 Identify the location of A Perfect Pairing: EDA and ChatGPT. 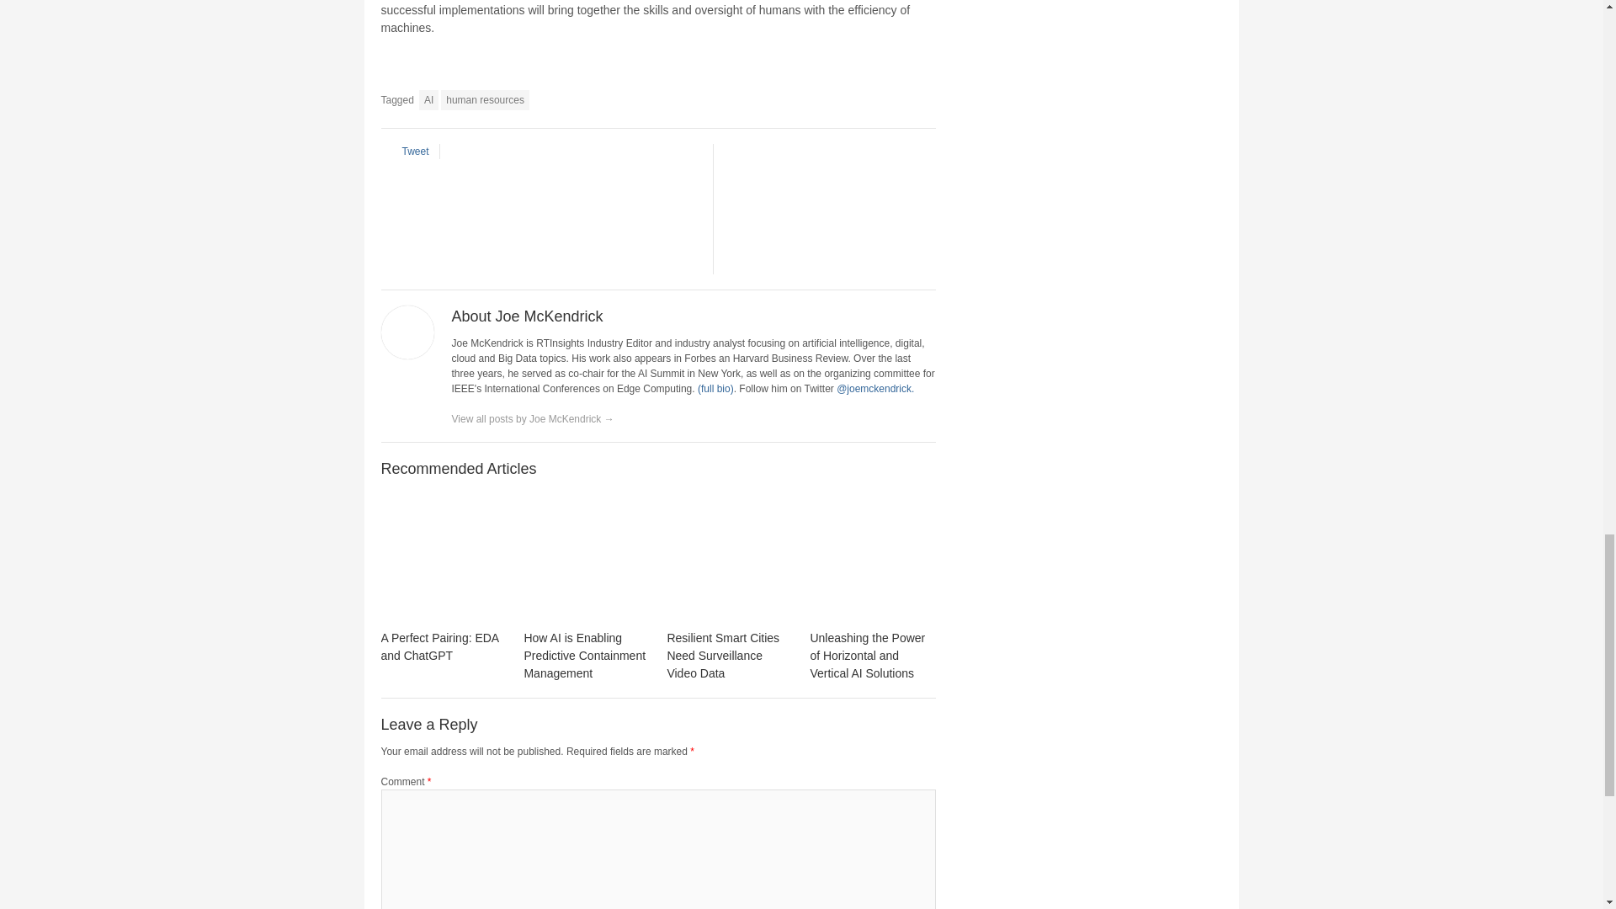
(439, 646).